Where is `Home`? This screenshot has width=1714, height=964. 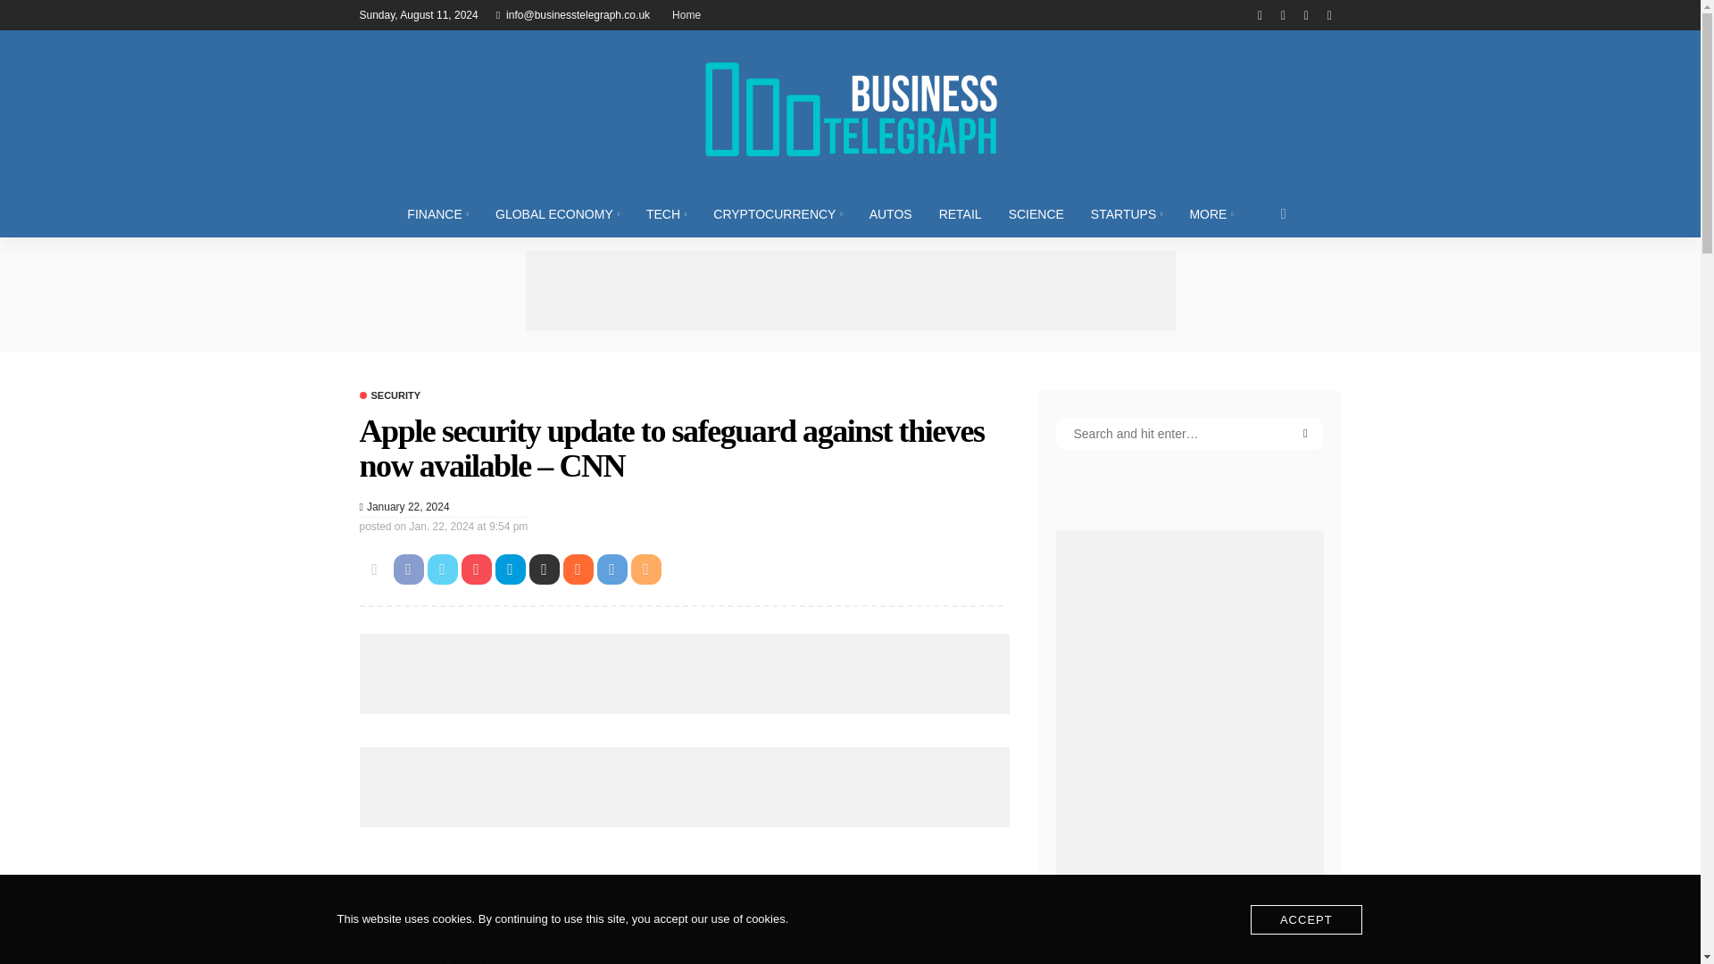
Home is located at coordinates (686, 14).